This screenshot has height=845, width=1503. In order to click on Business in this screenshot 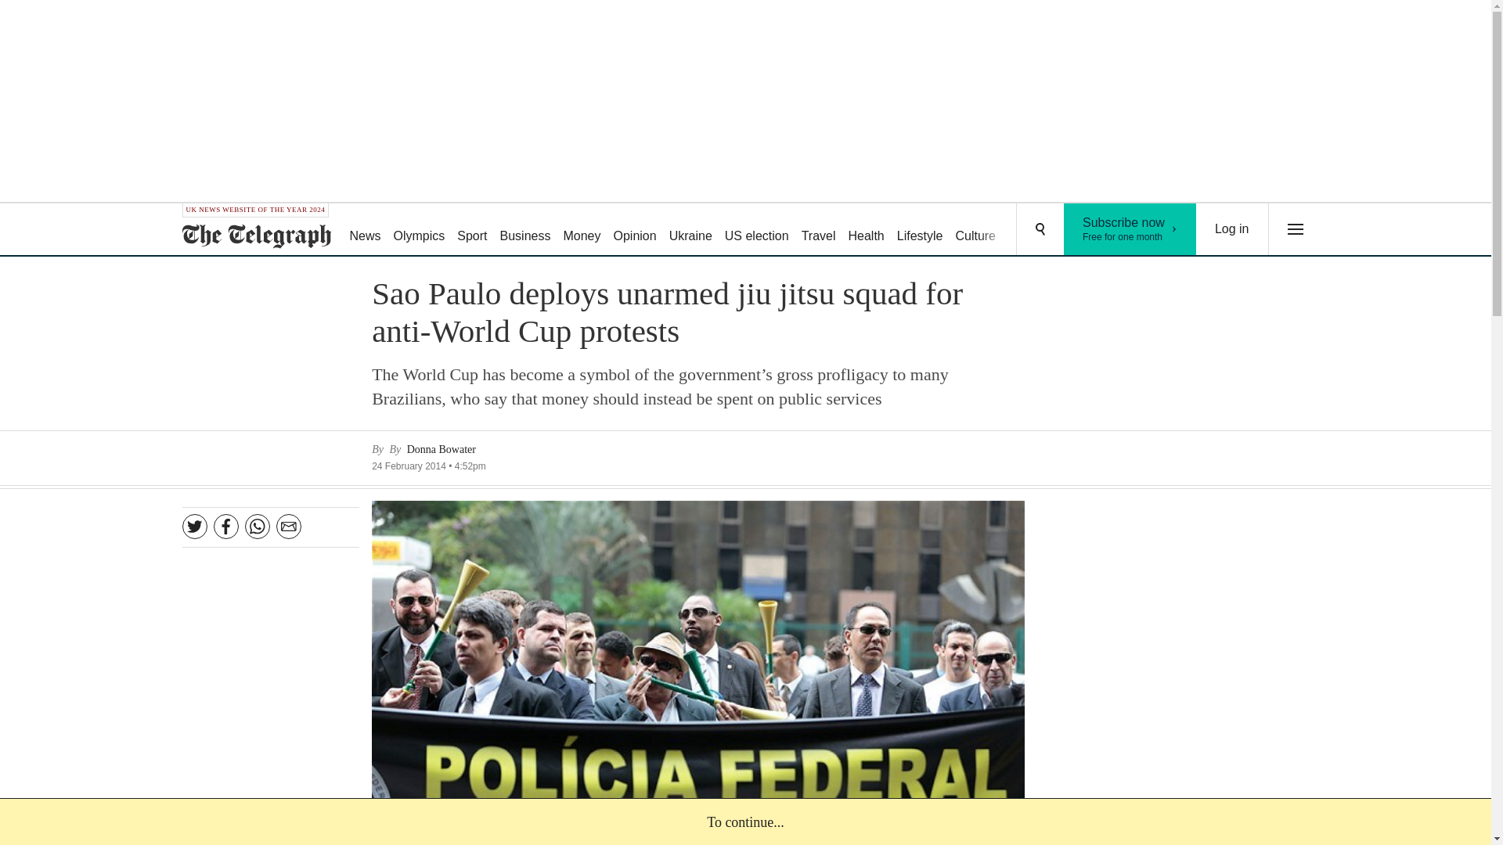, I will do `click(581, 230)`.